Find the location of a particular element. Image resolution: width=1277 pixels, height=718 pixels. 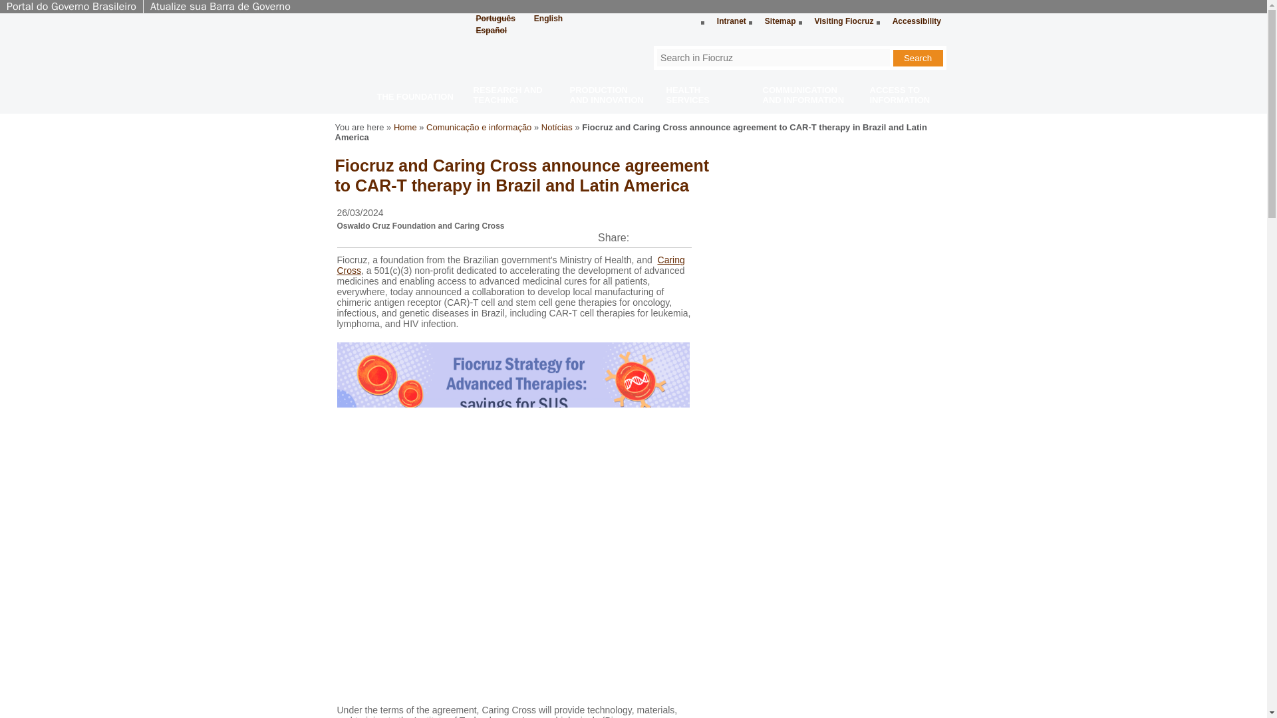

Portal do Governo Brasileiro is located at coordinates (71, 7).